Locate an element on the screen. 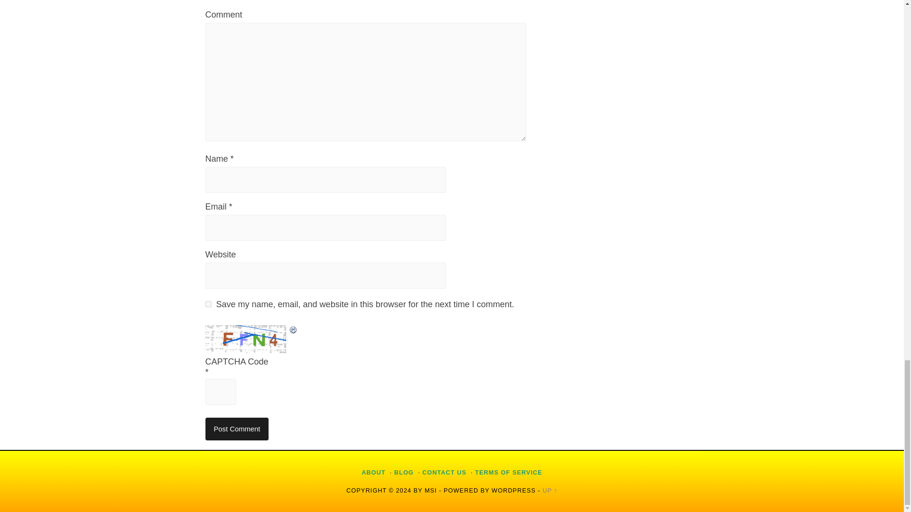 This screenshot has height=512, width=911. CAPTCHA Image is located at coordinates (246, 338).